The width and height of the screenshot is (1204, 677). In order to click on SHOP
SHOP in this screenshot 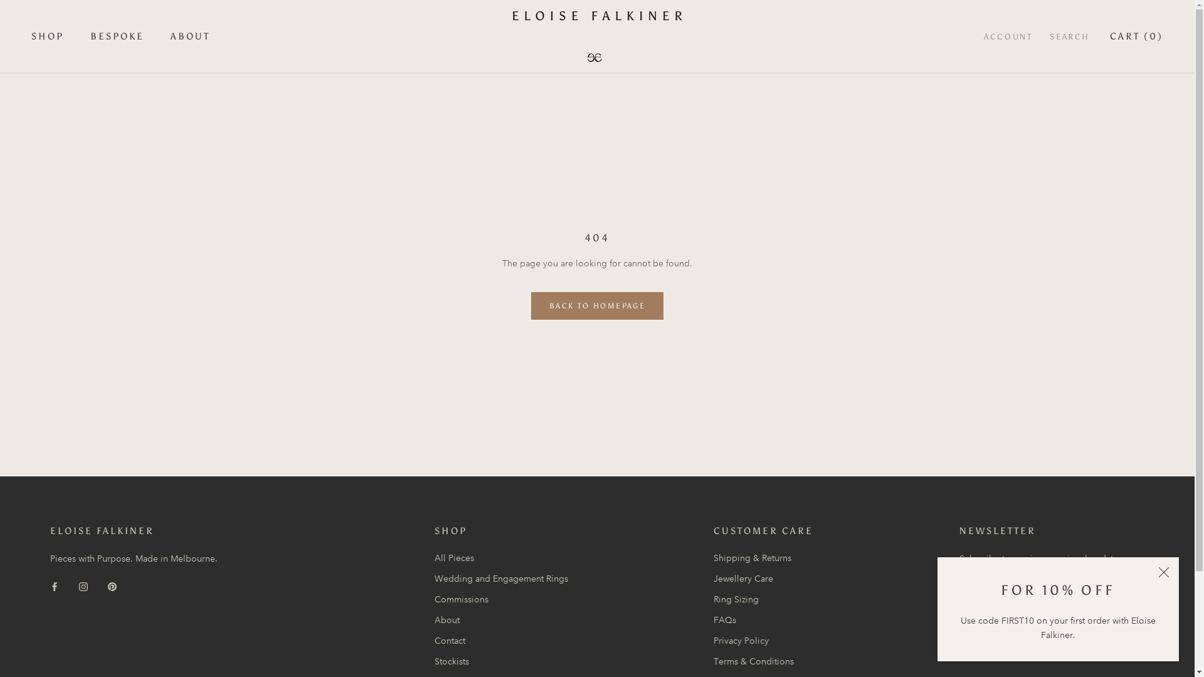, I will do `click(48, 36)`.